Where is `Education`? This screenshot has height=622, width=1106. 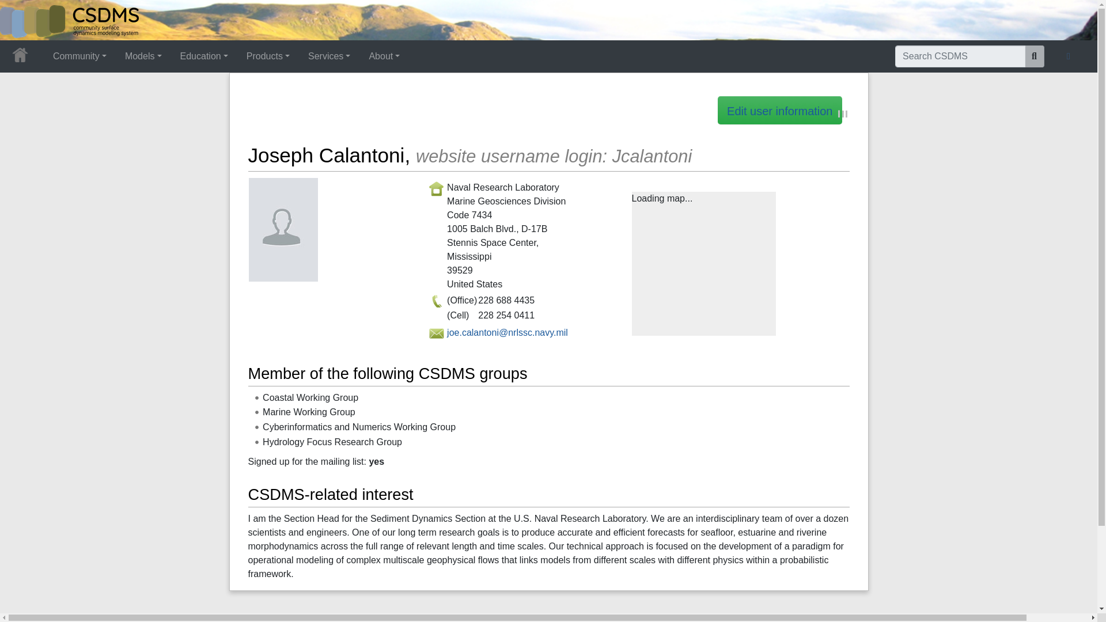 Education is located at coordinates (204, 56).